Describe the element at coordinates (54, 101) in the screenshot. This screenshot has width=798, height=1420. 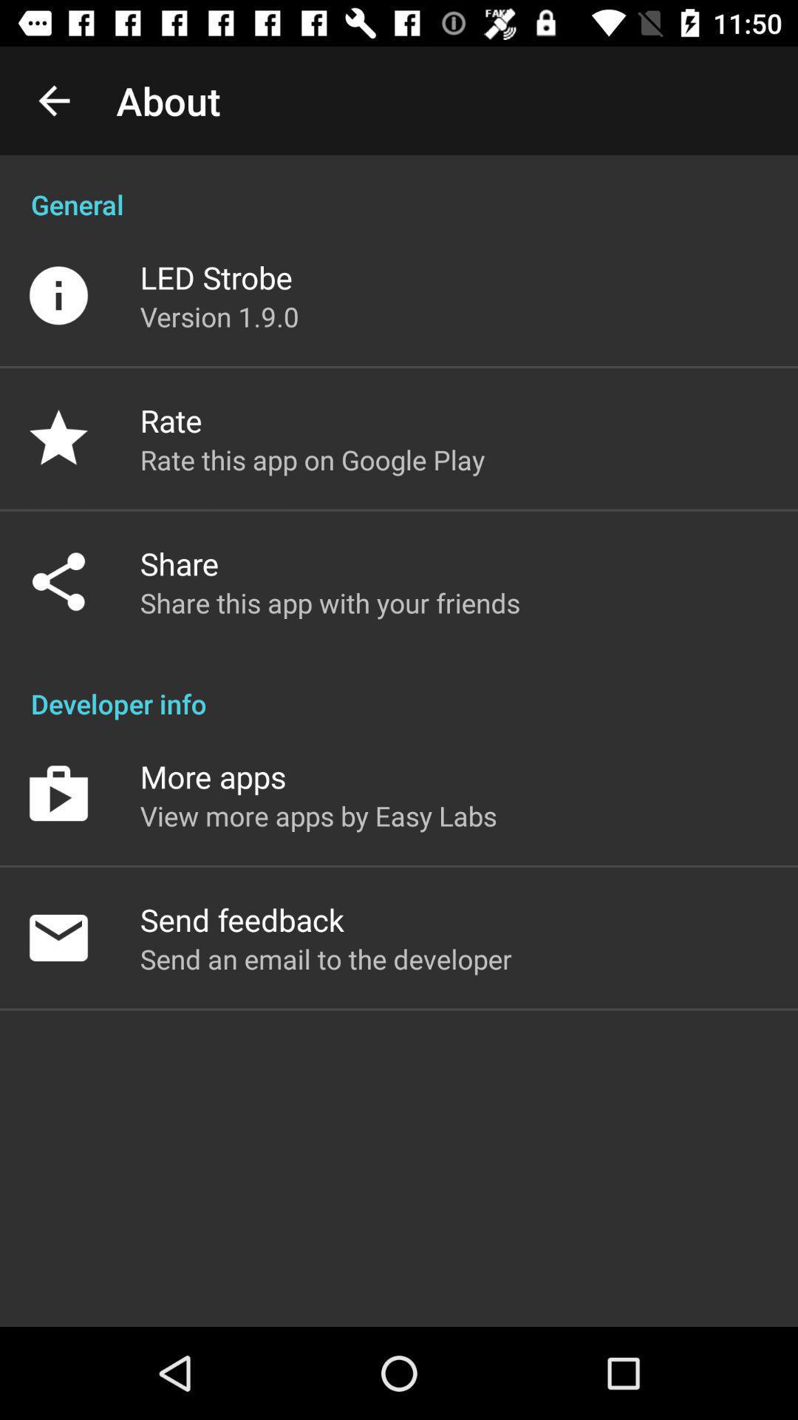
I see `select app to the left of the about` at that location.